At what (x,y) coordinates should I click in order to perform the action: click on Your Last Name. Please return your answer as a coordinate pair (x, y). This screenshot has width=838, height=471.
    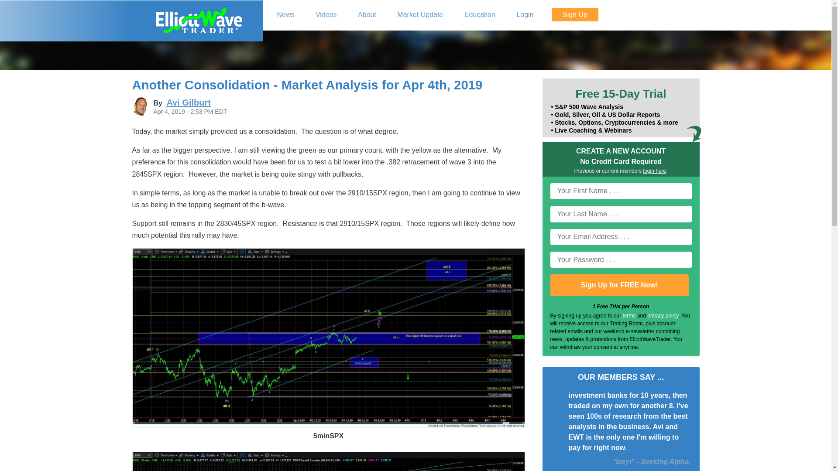
    Looking at the image, I should click on (621, 214).